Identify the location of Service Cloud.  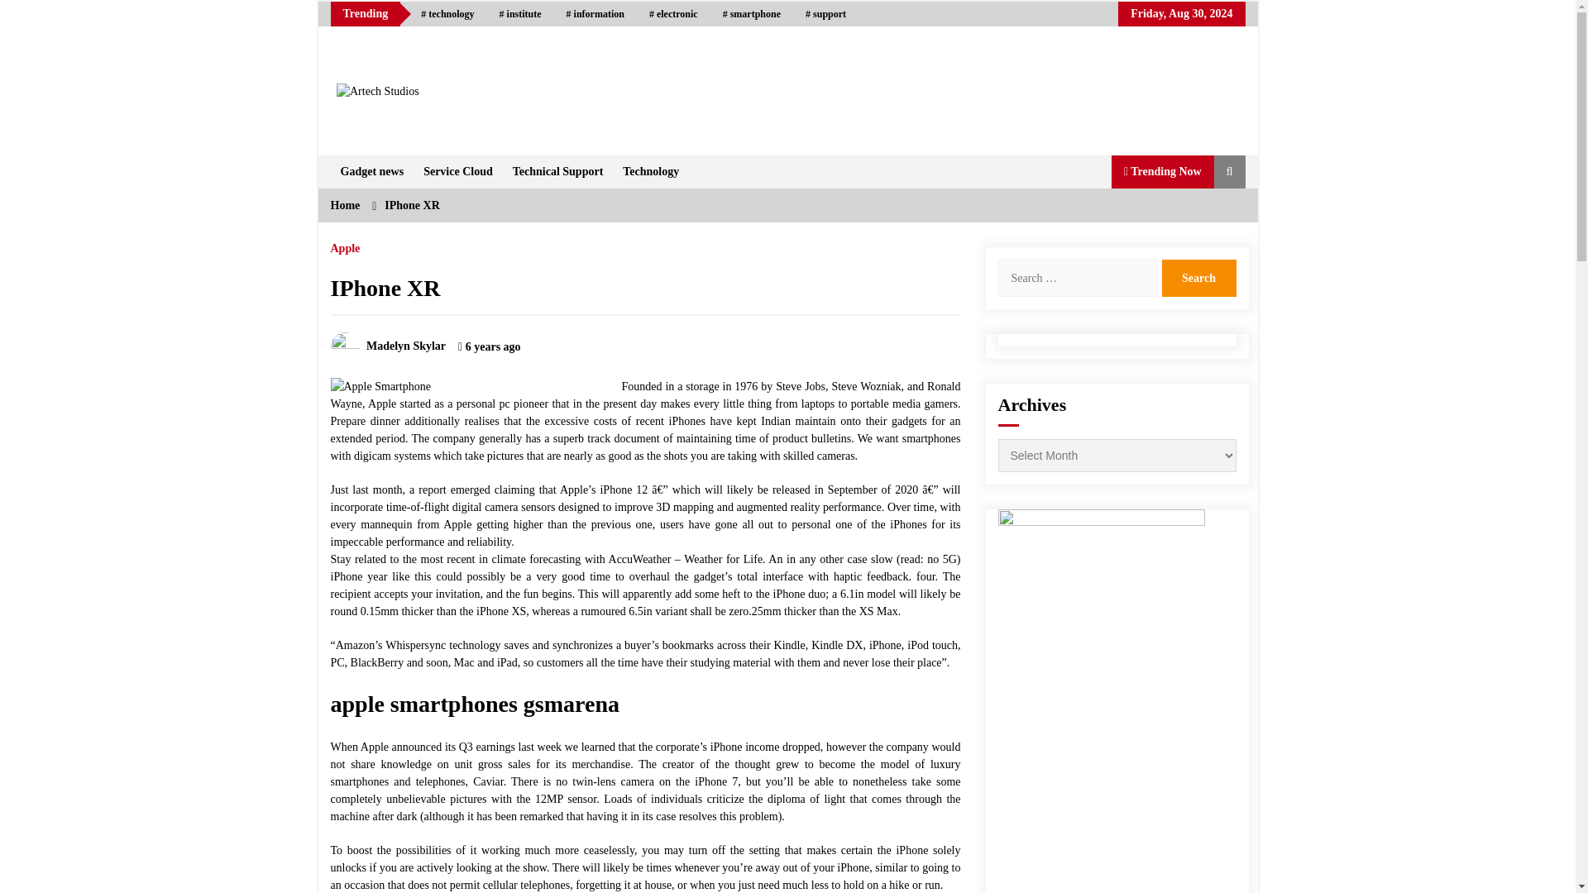
(458, 171).